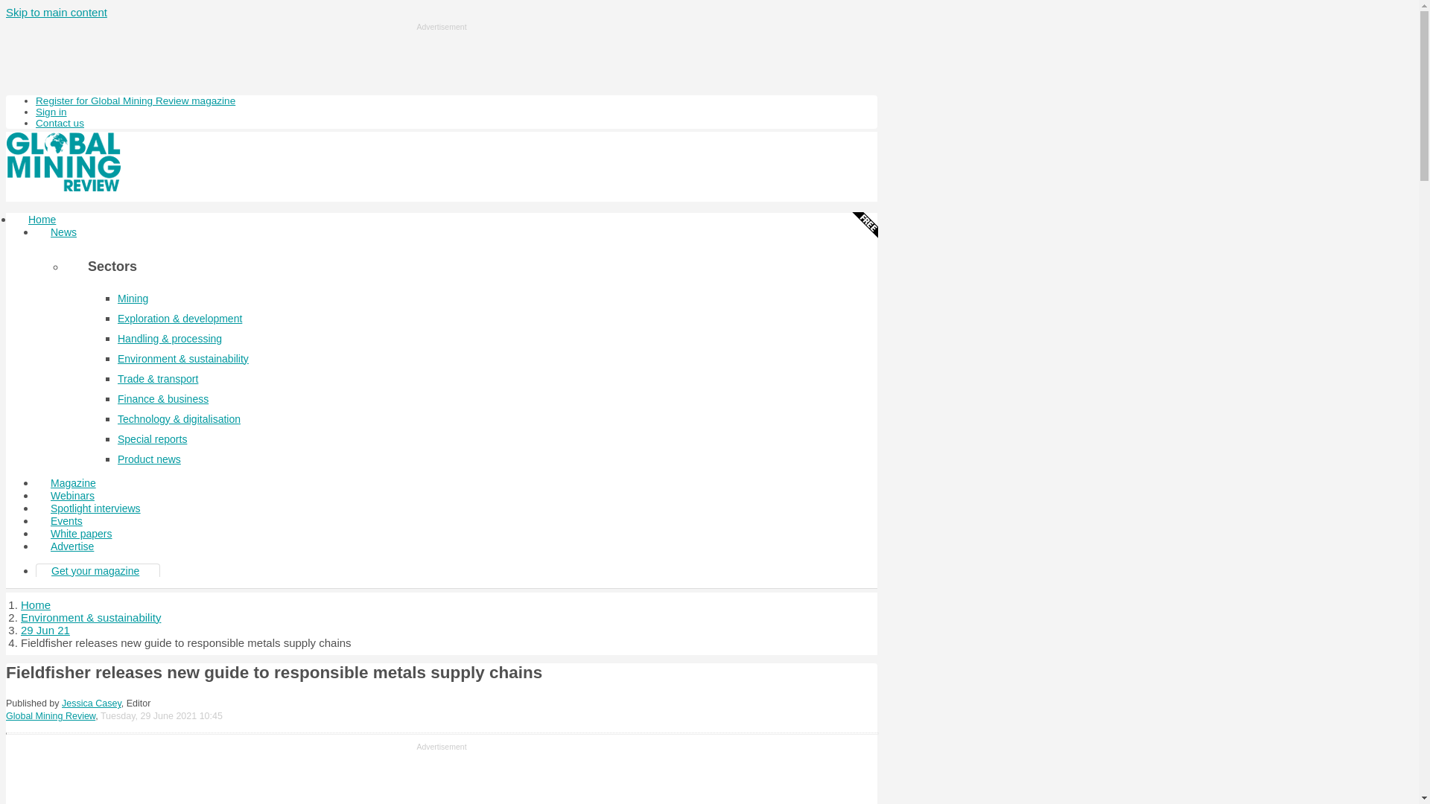 Image resolution: width=1430 pixels, height=804 pixels. I want to click on Home, so click(36, 604).